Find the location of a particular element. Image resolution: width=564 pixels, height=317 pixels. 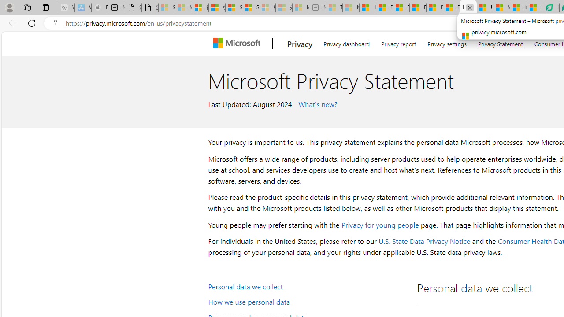

Top Stories - MSN - Sleeping is located at coordinates (334, 8).